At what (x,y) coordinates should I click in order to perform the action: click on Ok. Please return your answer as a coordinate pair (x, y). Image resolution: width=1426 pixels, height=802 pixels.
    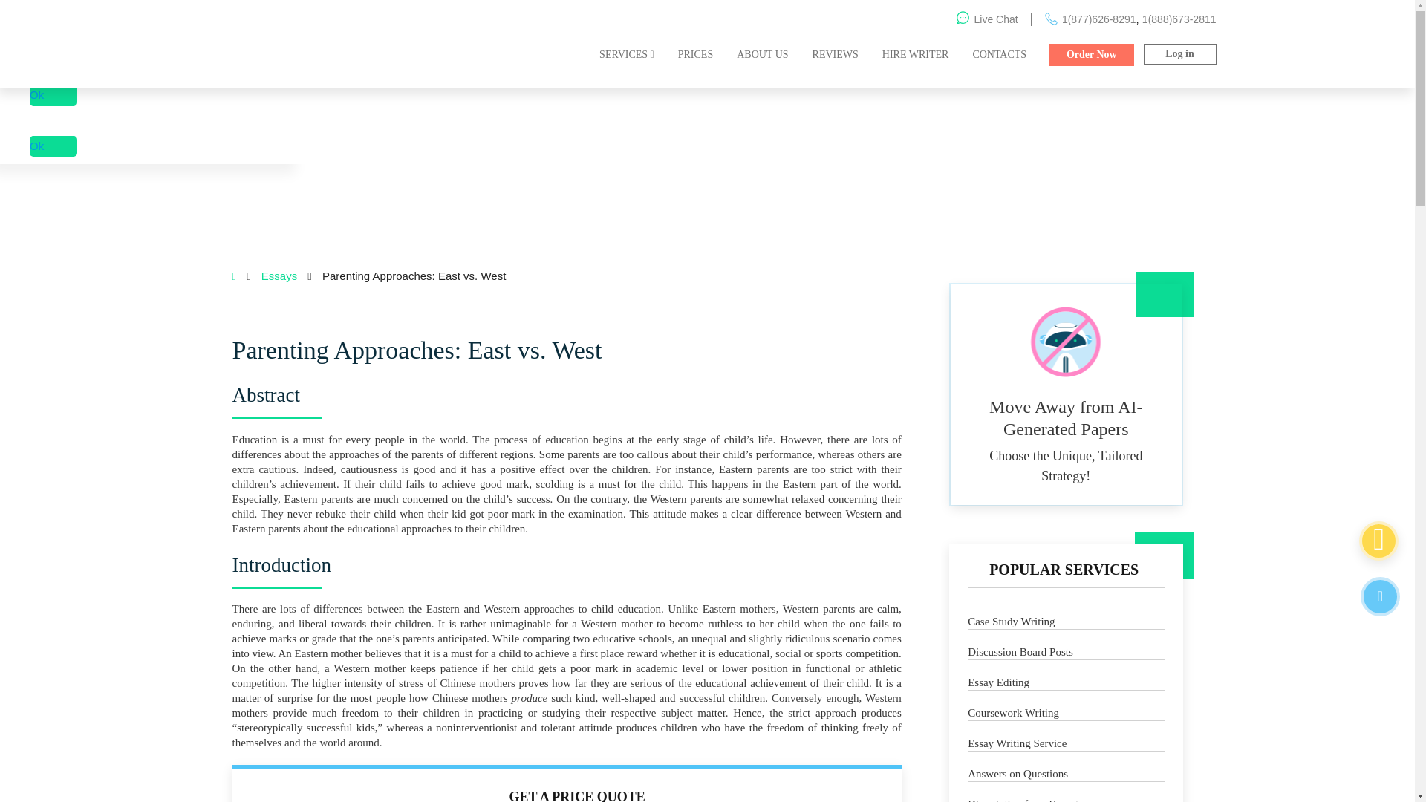
    Looking at the image, I should click on (53, 146).